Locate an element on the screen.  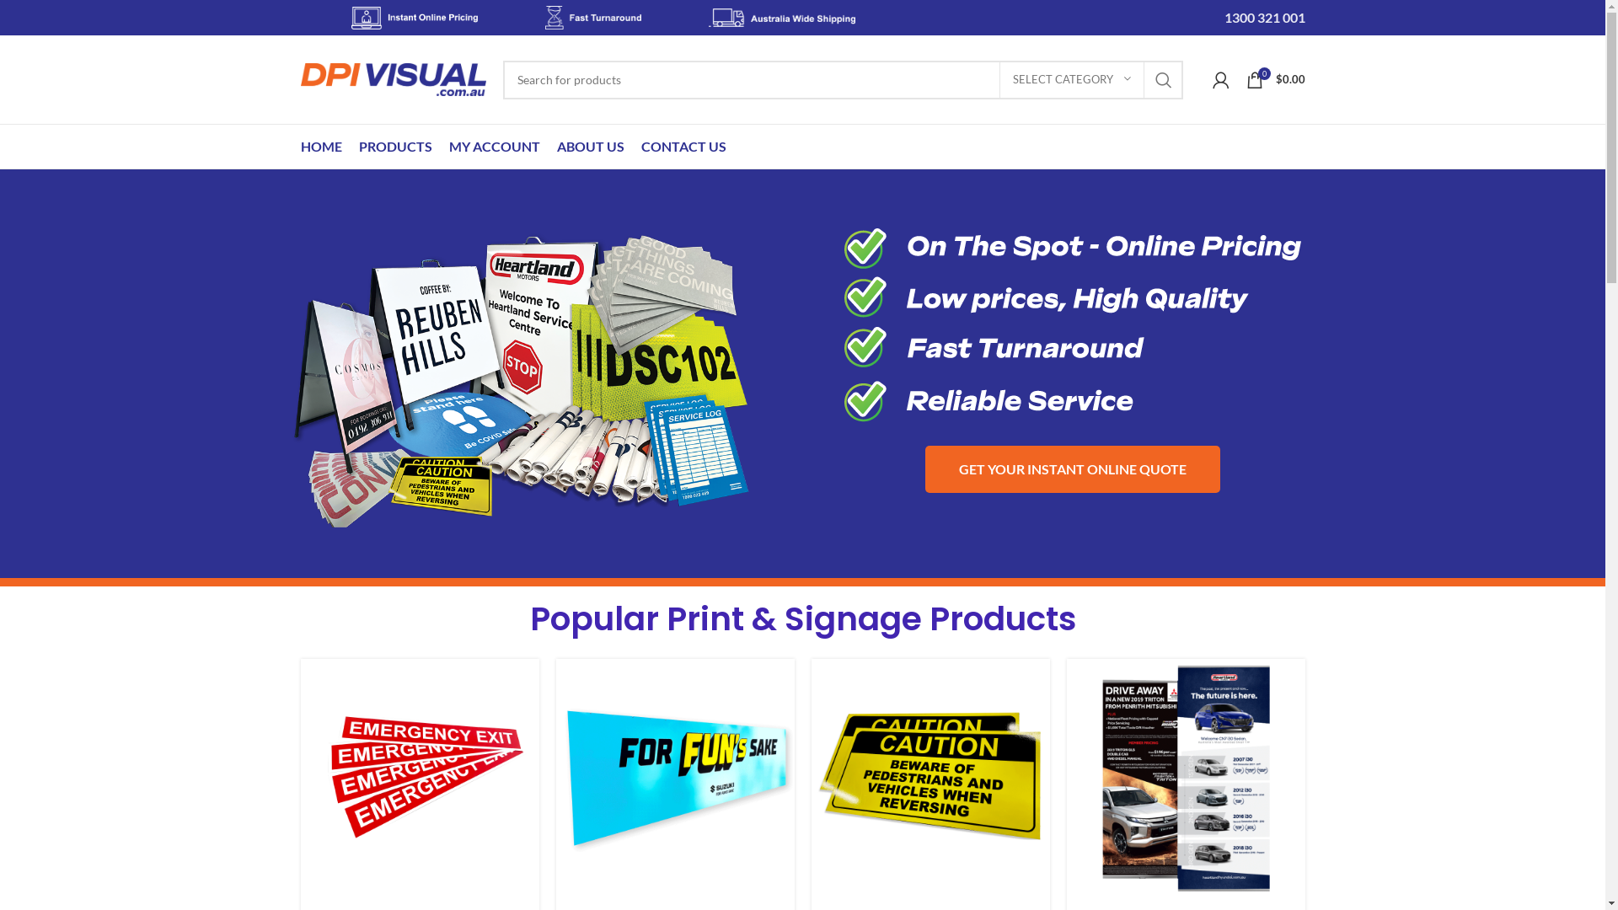
HOME is located at coordinates (320, 147).